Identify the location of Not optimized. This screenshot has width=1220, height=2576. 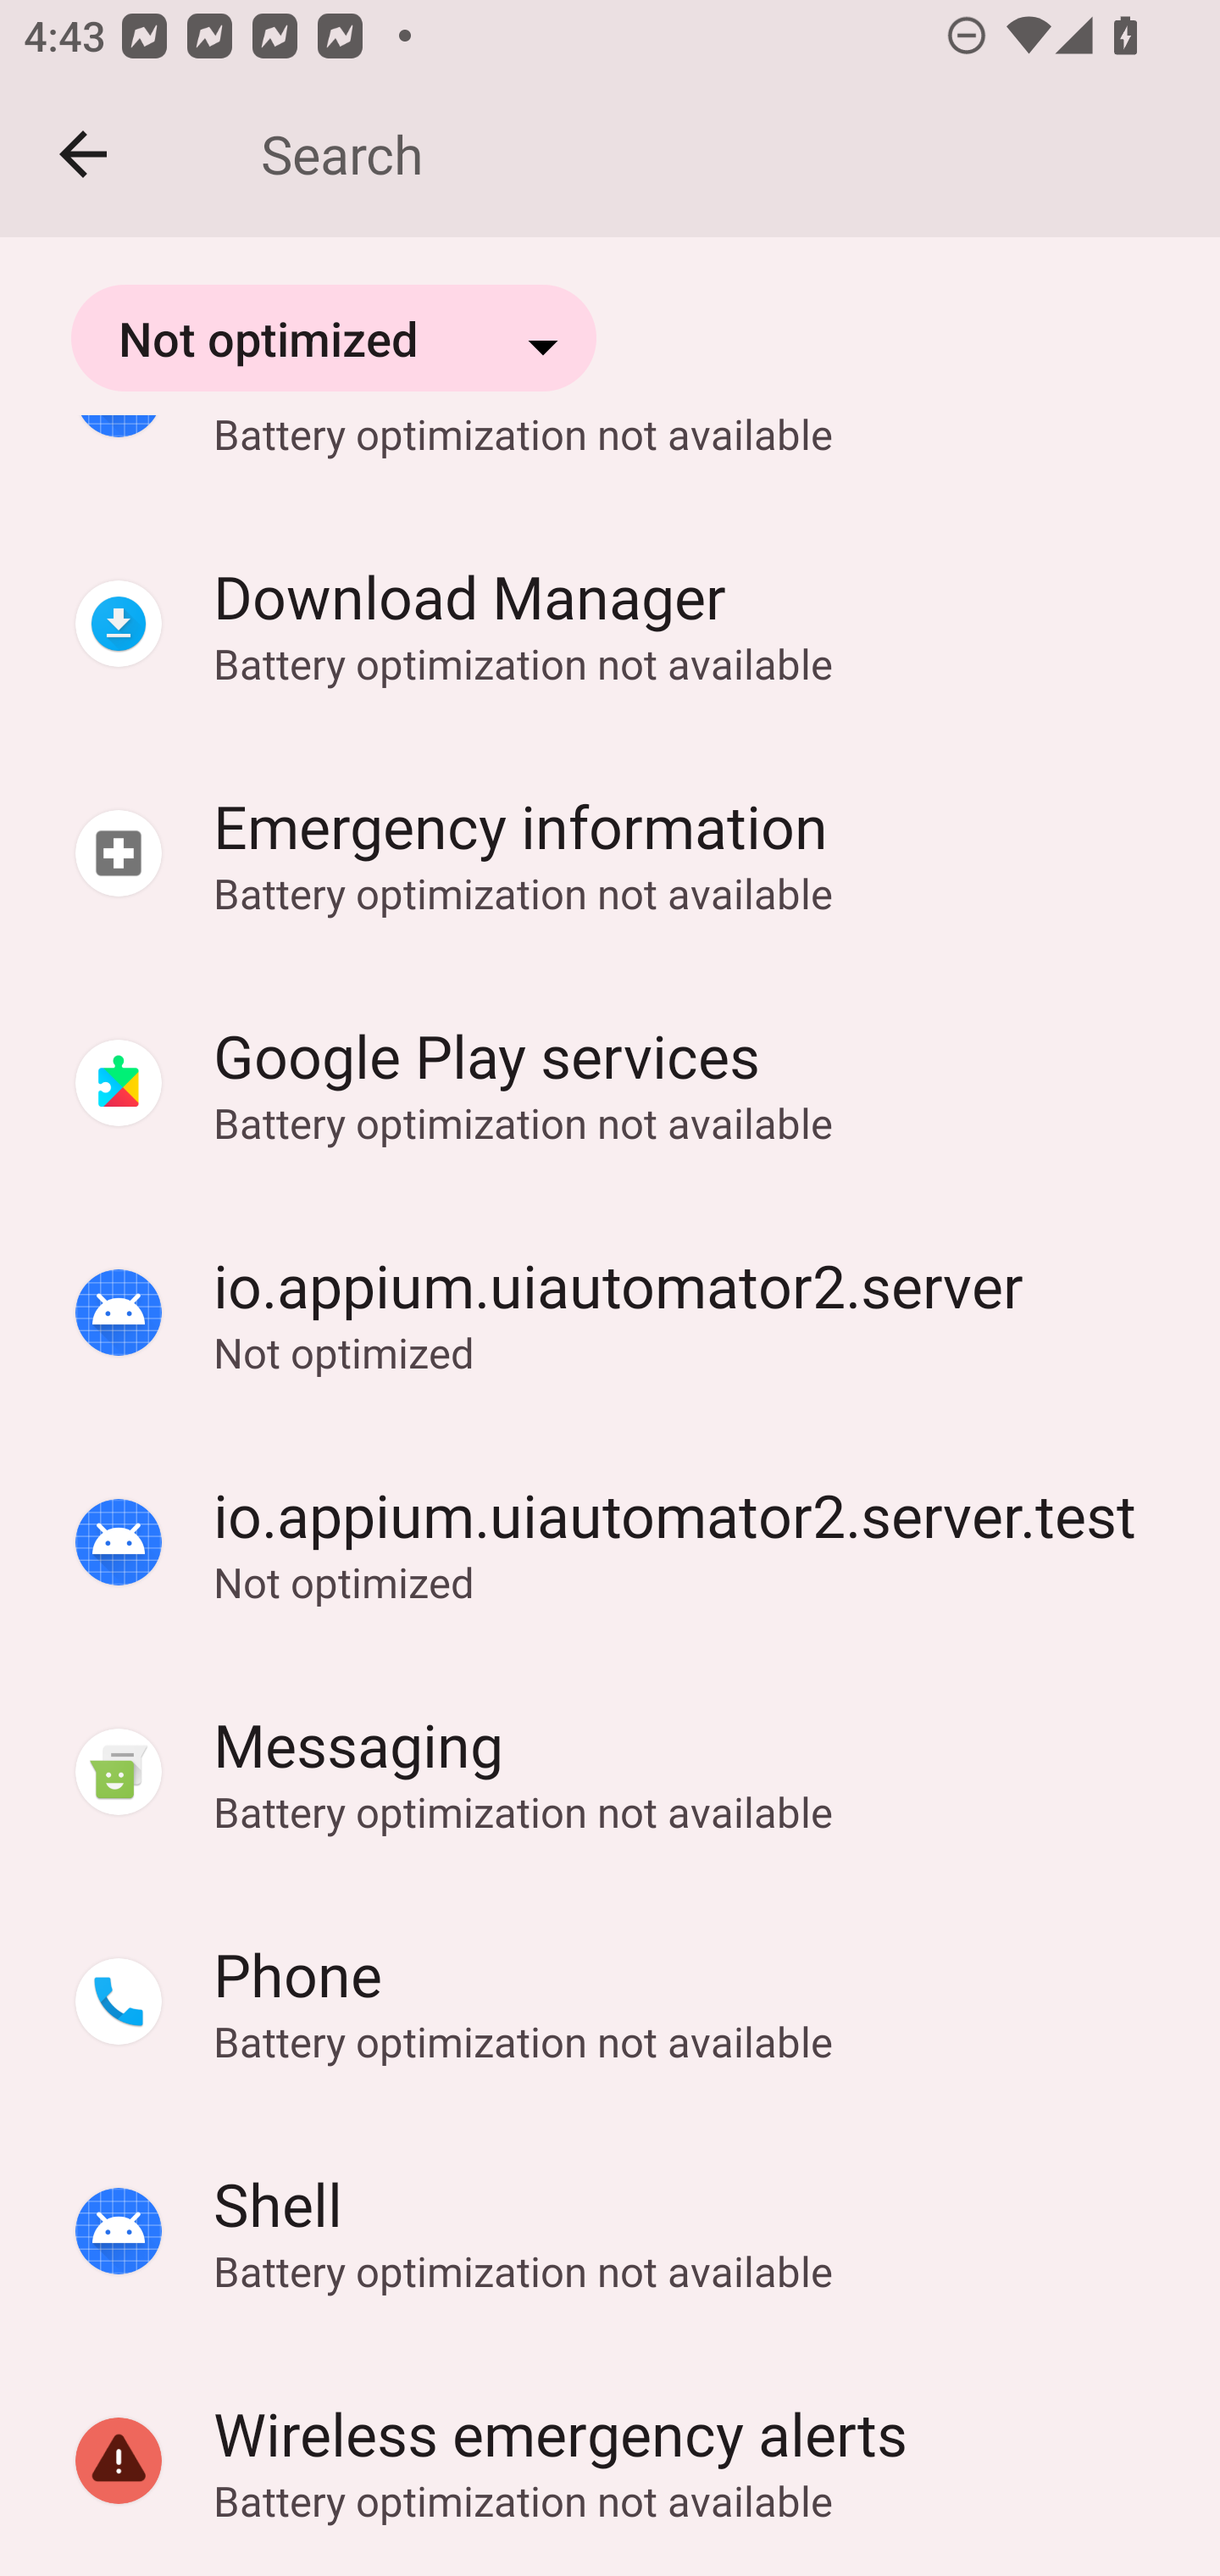
(334, 337).